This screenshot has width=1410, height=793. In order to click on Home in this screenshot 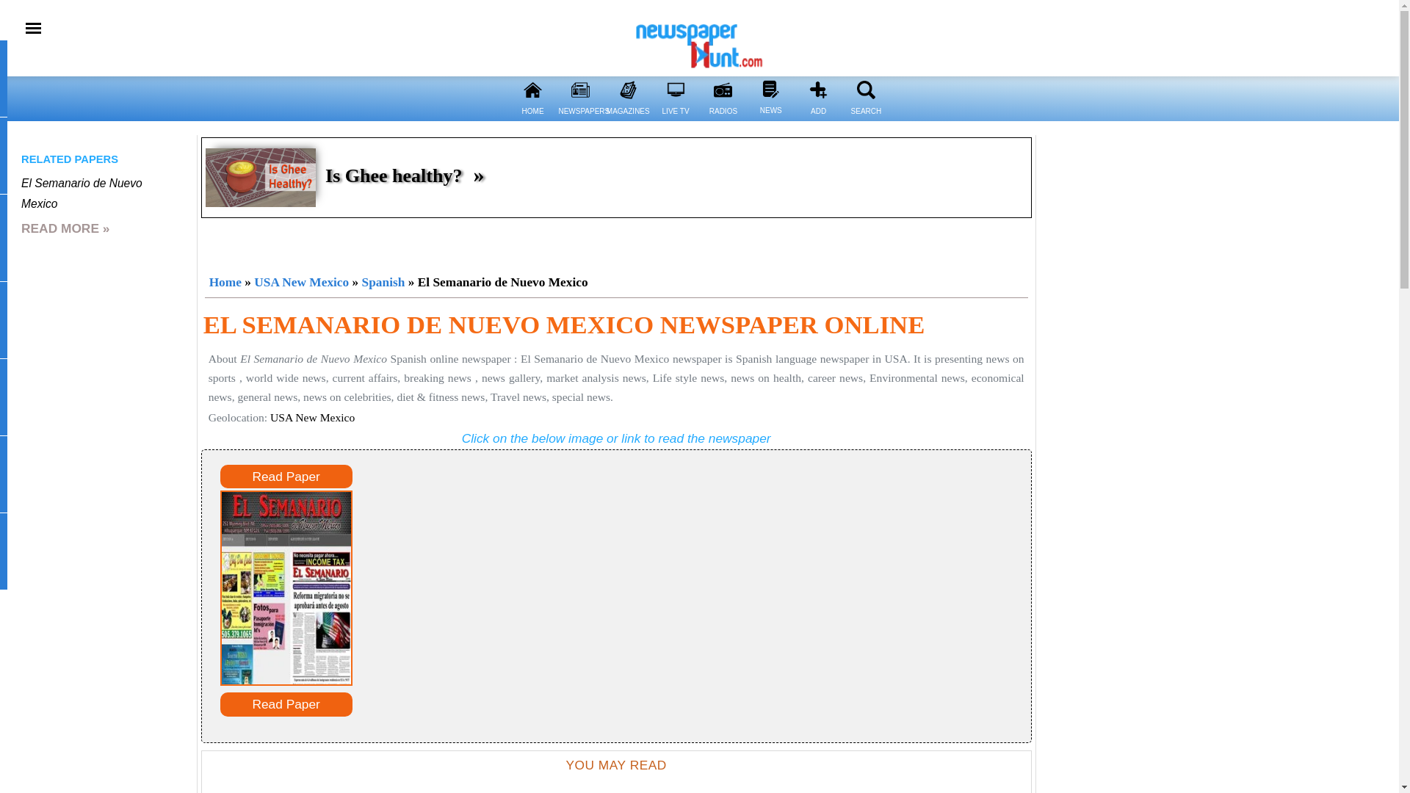, I will do `click(225, 282)`.